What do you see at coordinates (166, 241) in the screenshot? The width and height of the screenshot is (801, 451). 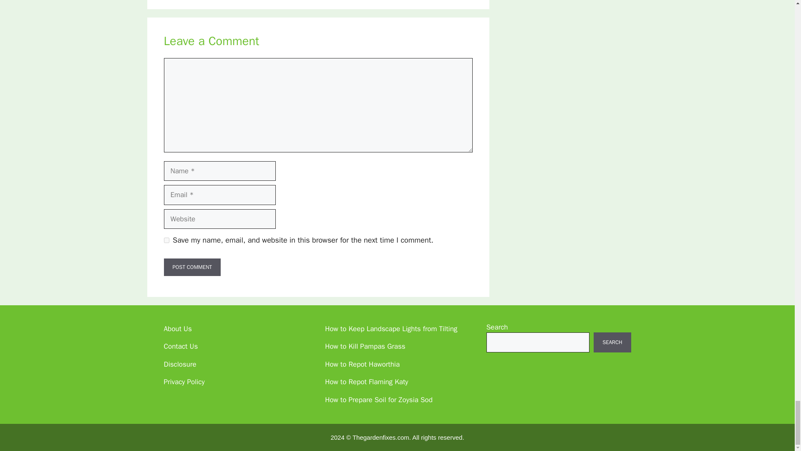 I see `yes` at bounding box center [166, 241].